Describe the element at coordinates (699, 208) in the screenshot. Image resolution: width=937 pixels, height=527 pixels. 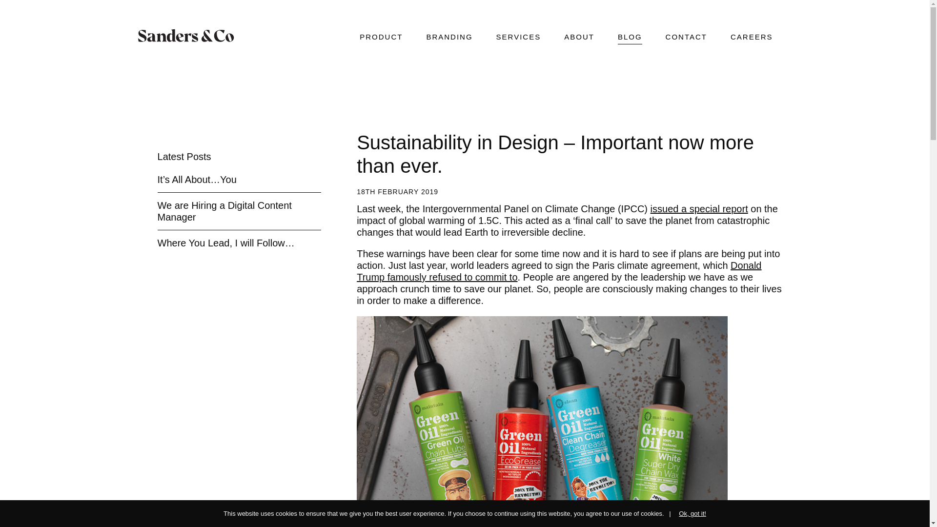
I see `issued a special report` at that location.